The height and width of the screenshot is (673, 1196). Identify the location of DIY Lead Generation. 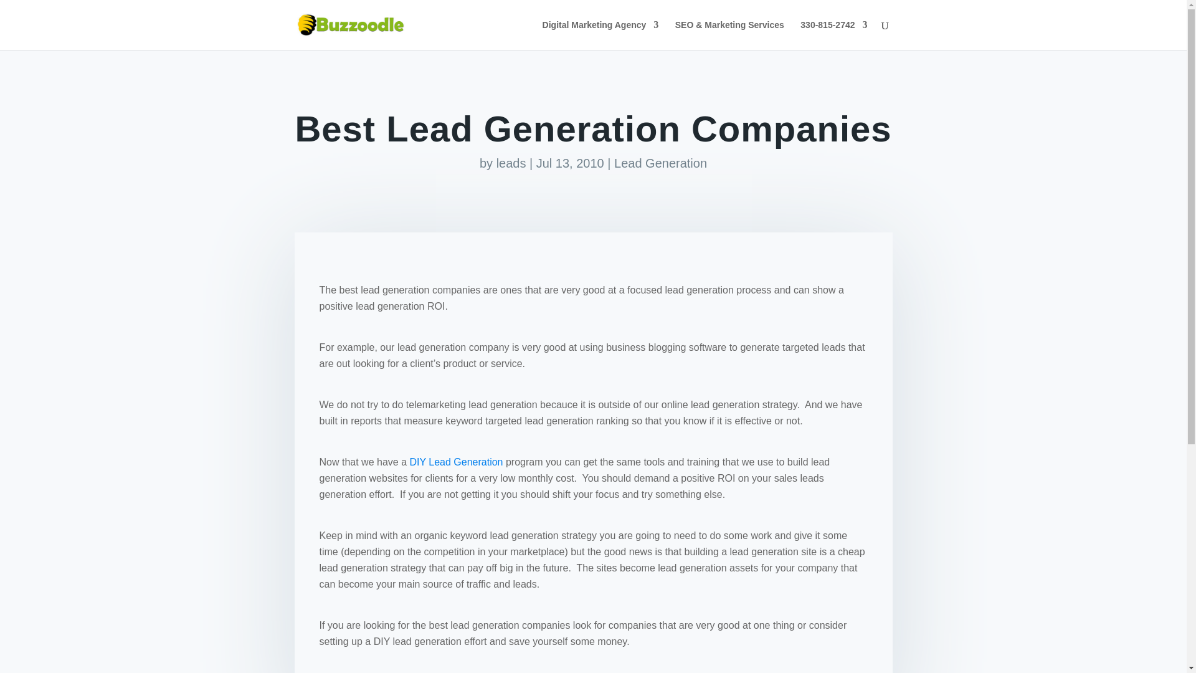
(455, 462).